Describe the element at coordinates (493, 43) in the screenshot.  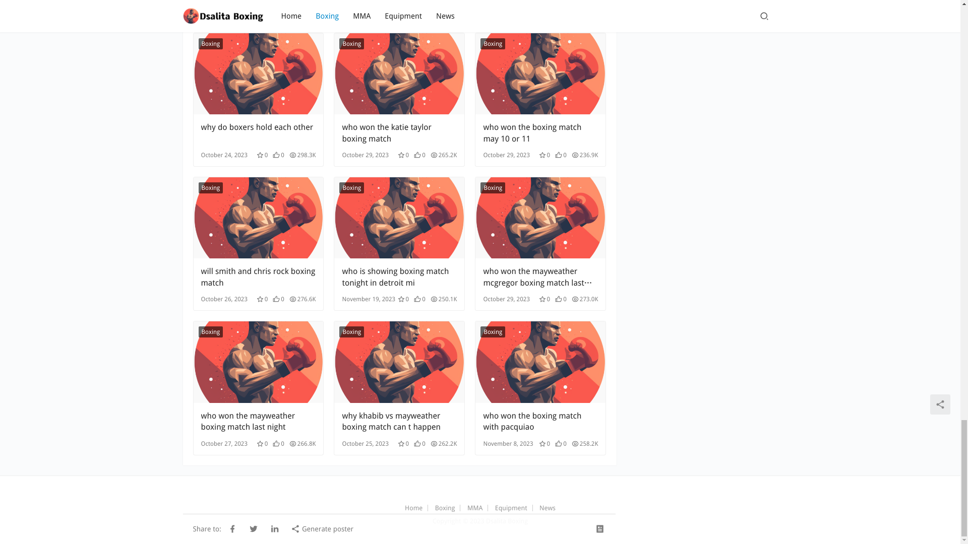
I see `Boxing` at that location.